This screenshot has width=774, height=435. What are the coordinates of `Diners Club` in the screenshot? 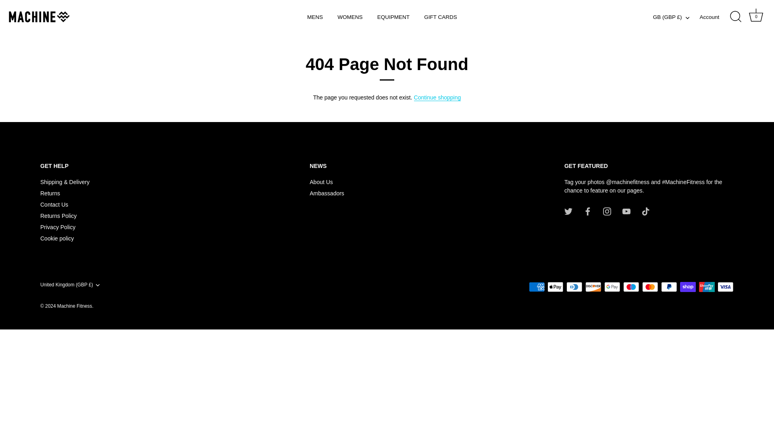 It's located at (574, 287).